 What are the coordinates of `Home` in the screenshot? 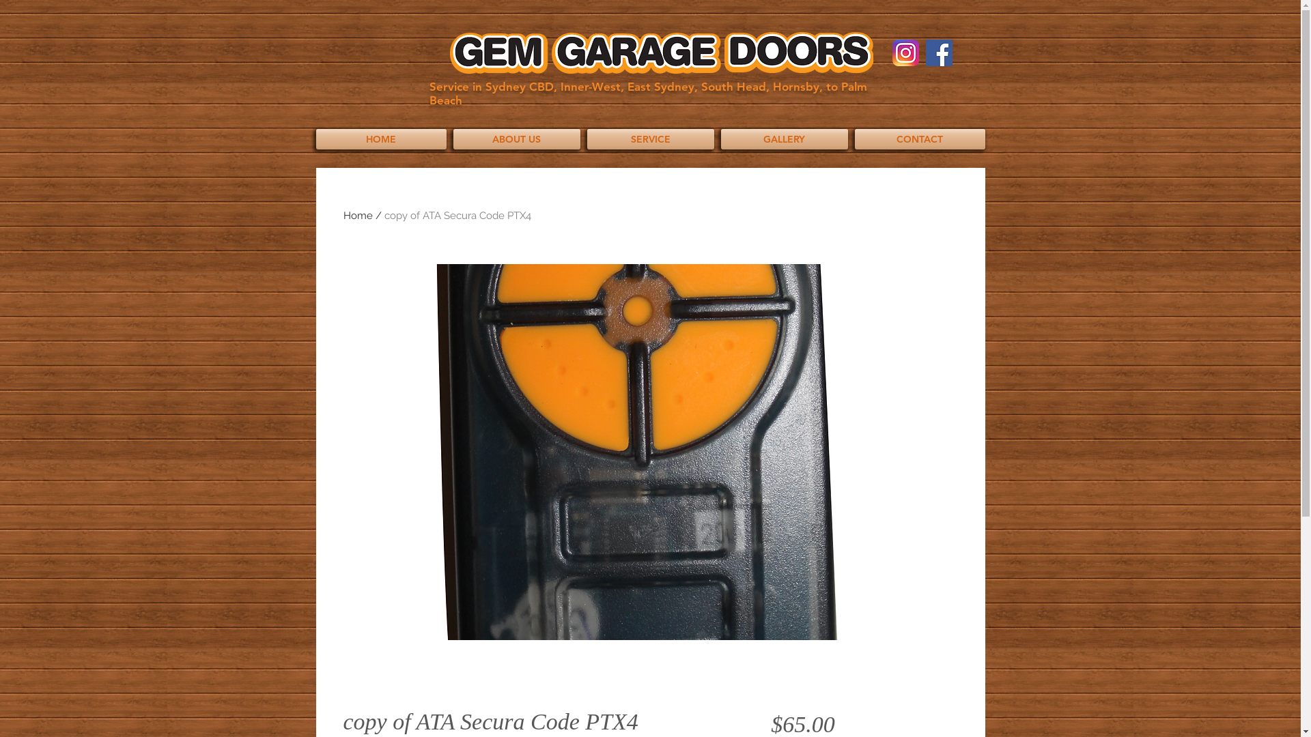 It's located at (358, 216).